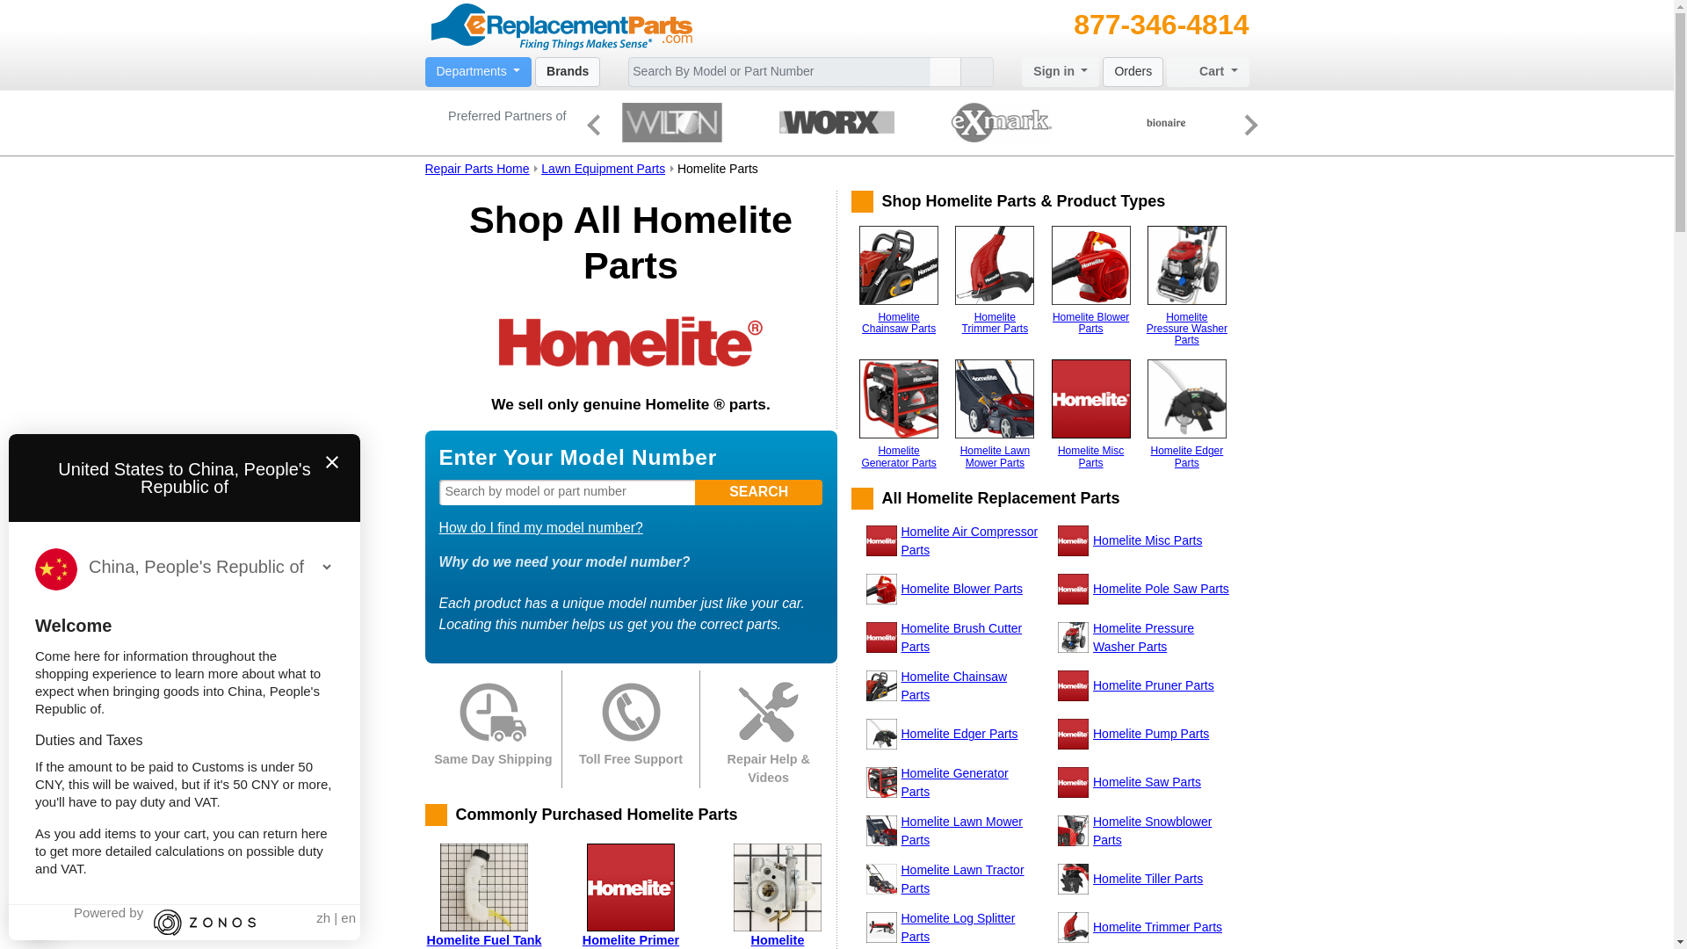  I want to click on Brands, so click(568, 72).